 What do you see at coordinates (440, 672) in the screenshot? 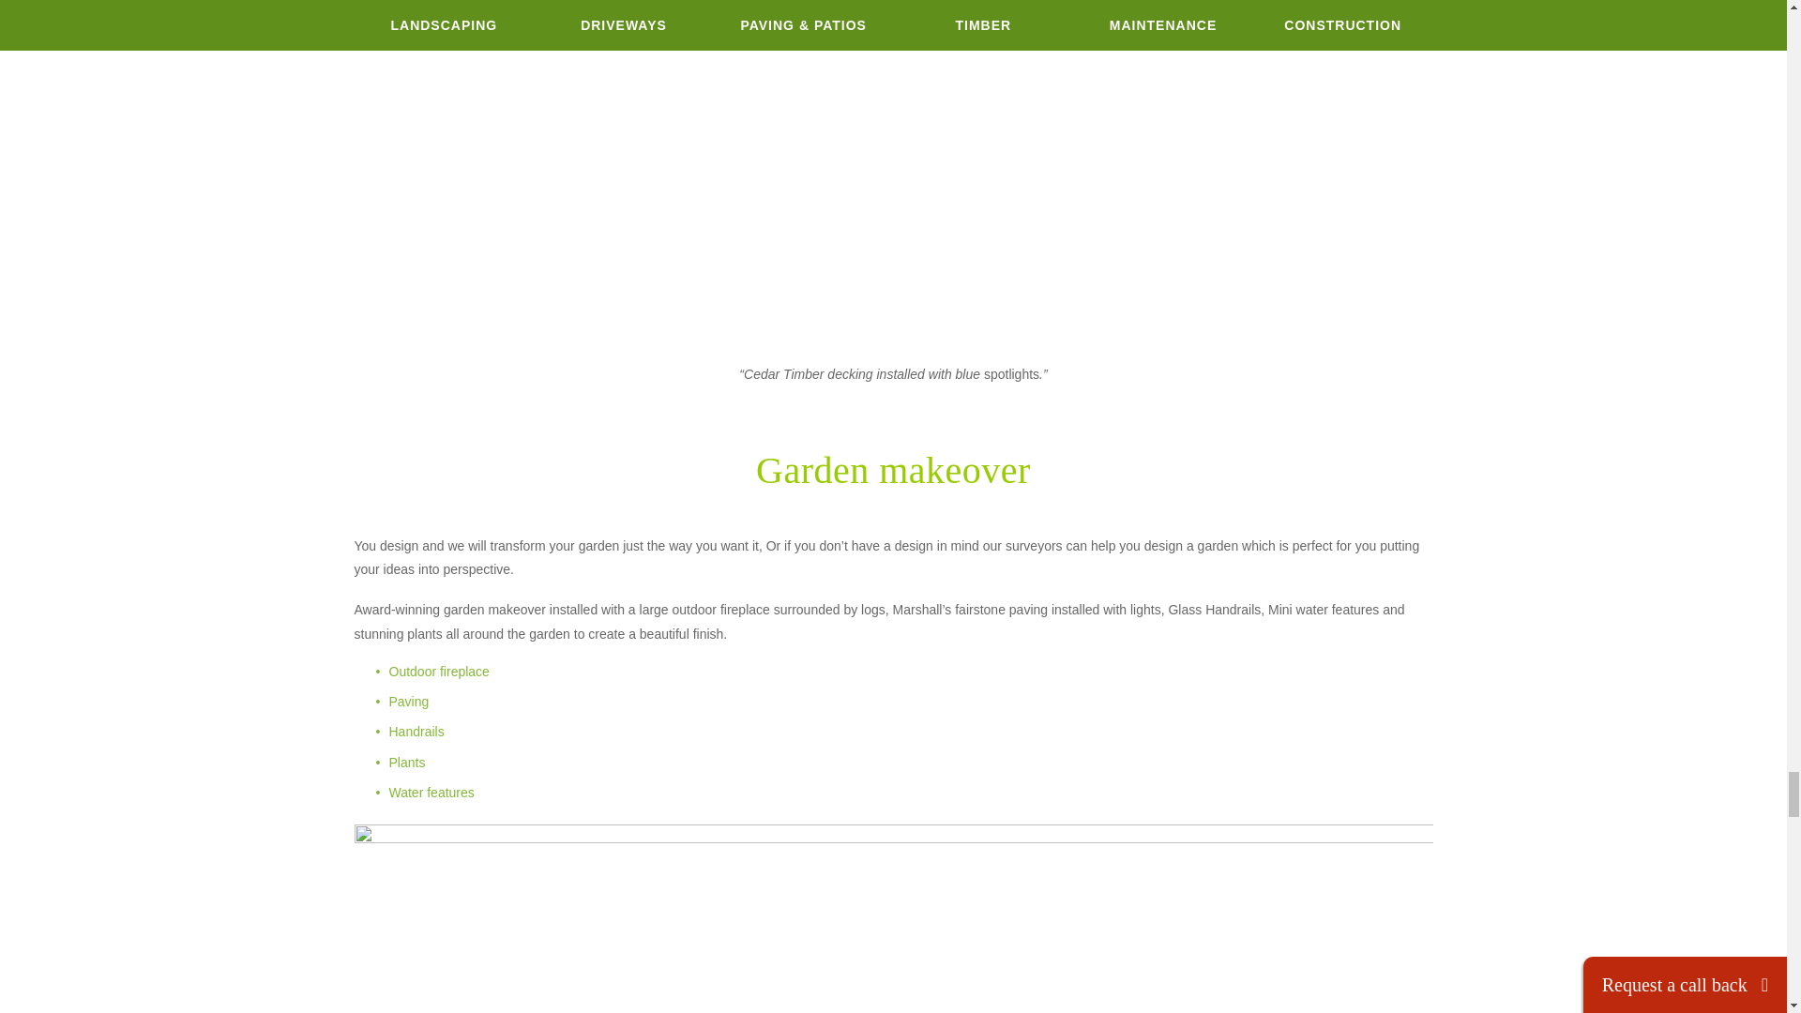
I see `Outdoor fireplace ` at bounding box center [440, 672].